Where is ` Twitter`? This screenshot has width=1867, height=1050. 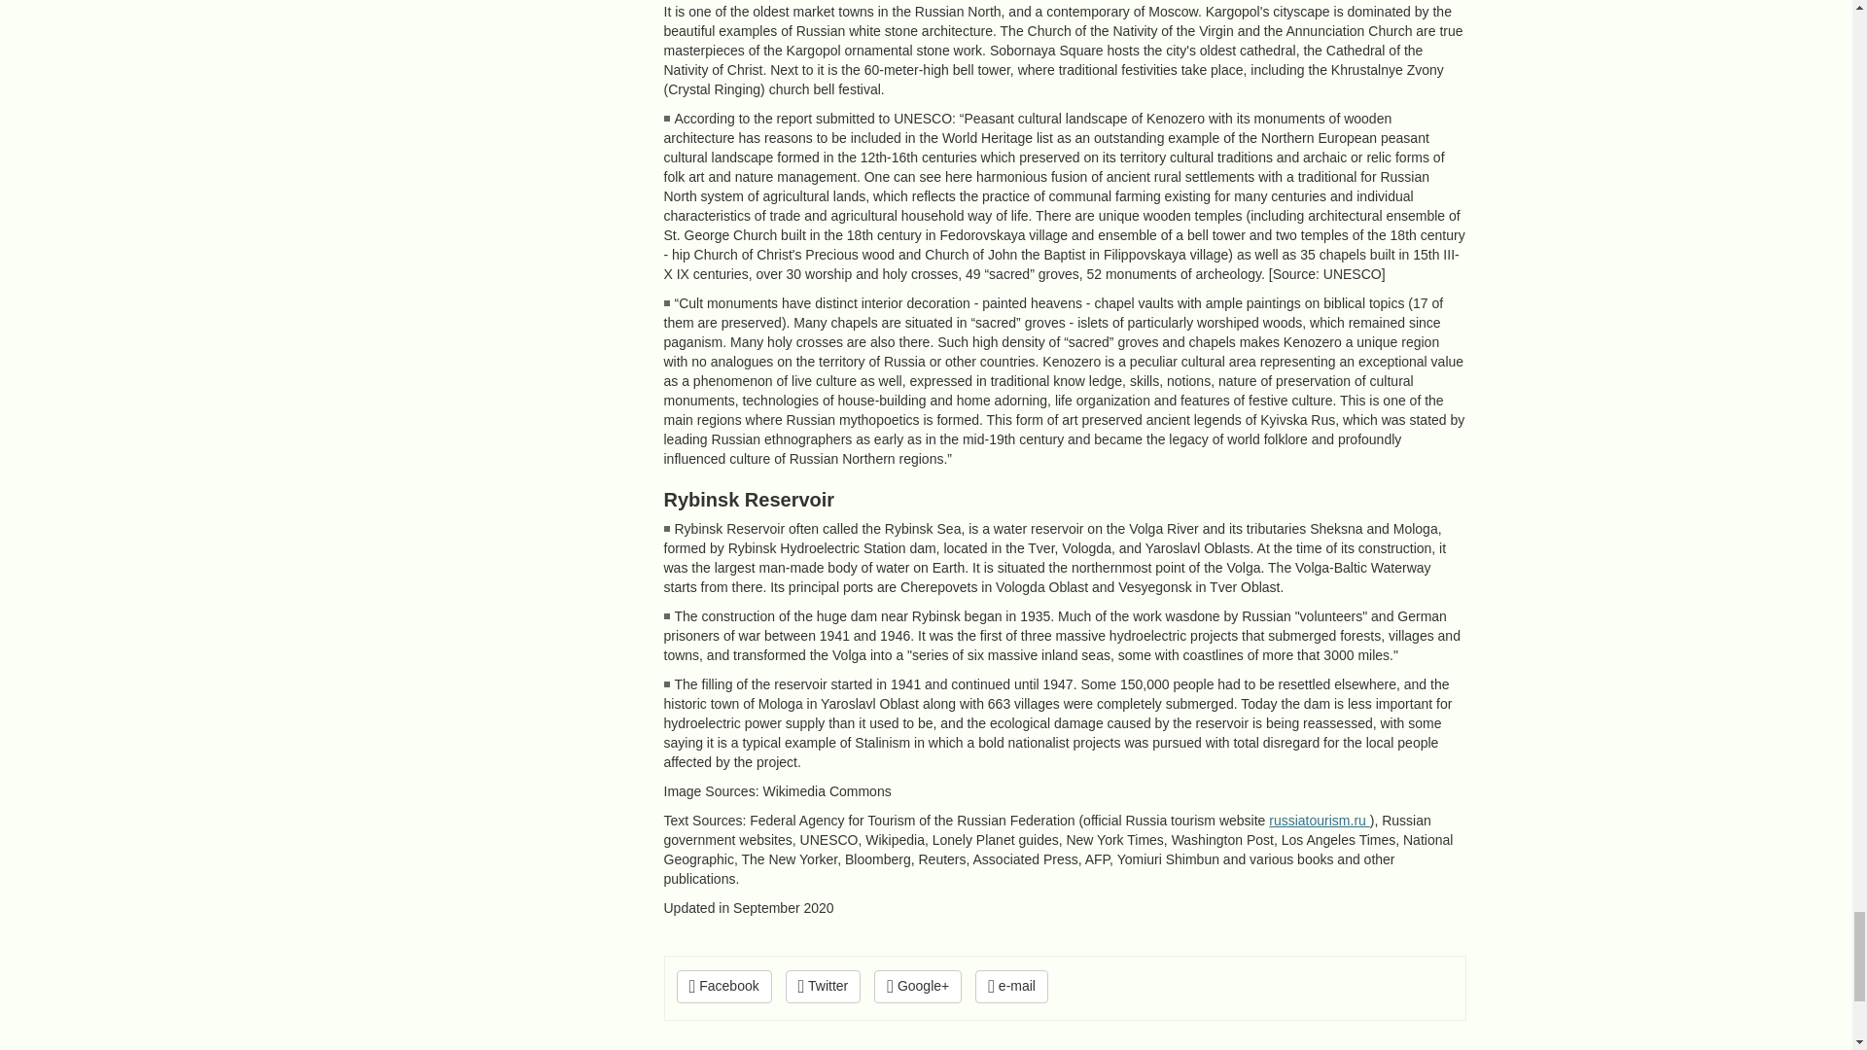
 Twitter is located at coordinates (823, 986).